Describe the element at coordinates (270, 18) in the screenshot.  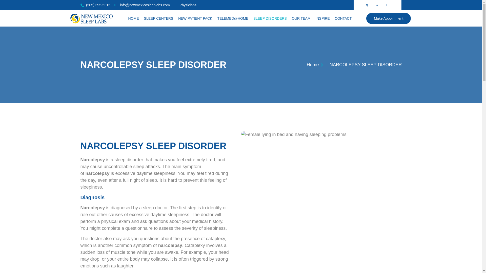
I see `SLEEP DISORDERS` at that location.